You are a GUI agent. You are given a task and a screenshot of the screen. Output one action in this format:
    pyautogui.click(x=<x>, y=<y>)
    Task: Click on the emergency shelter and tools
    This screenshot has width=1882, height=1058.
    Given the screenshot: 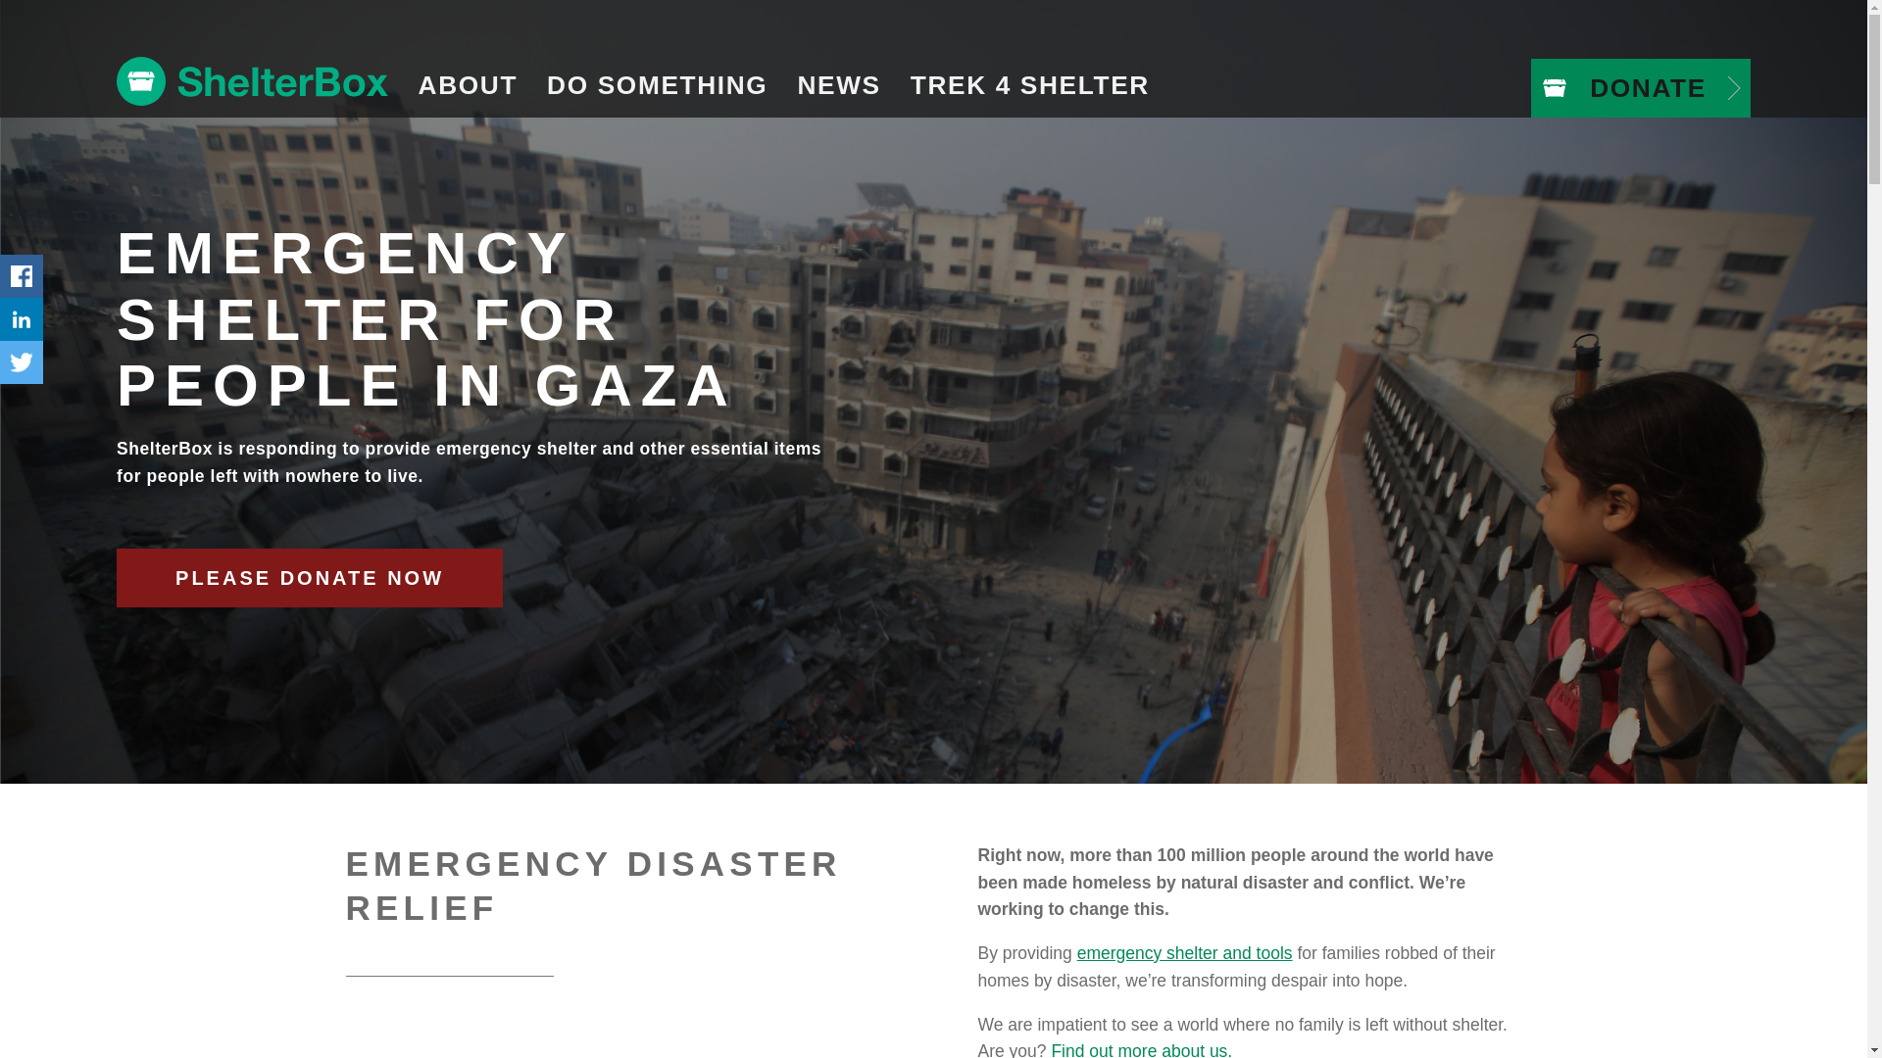 What is the action you would take?
    pyautogui.click(x=1184, y=952)
    